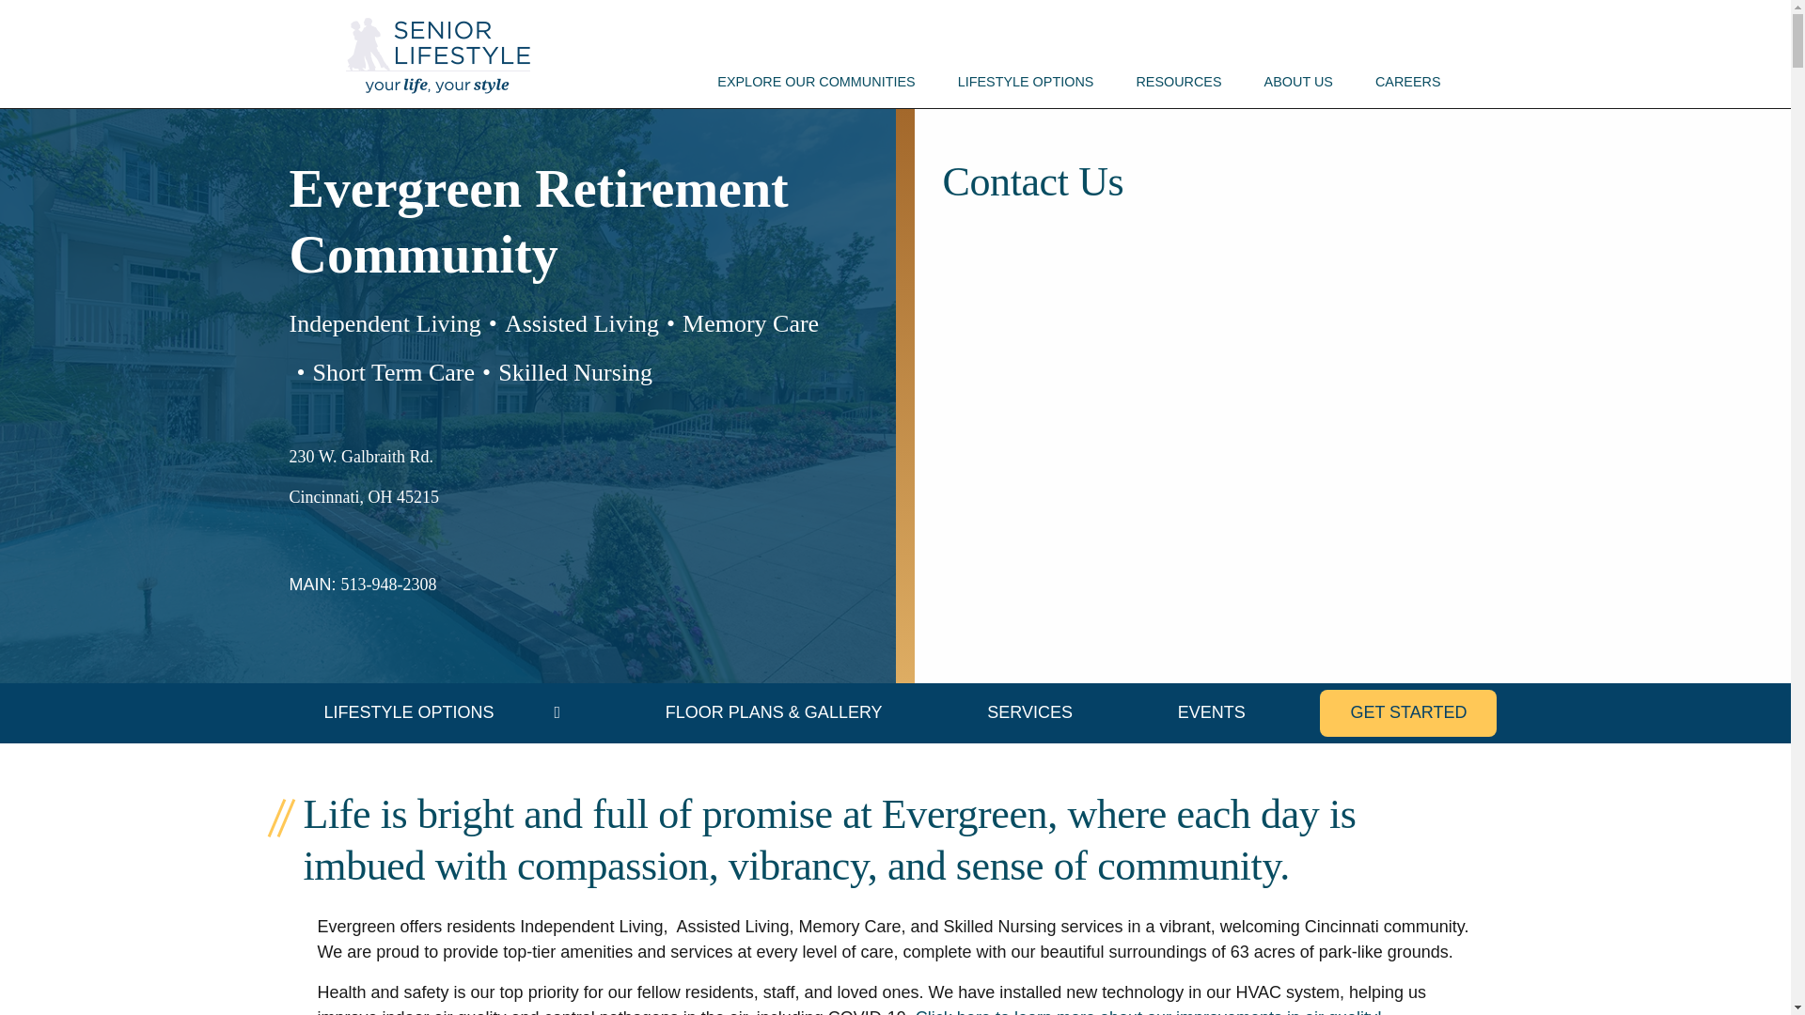 Image resolution: width=1805 pixels, height=1015 pixels. Describe the element at coordinates (385, 323) in the screenshot. I see `Independent Living` at that location.